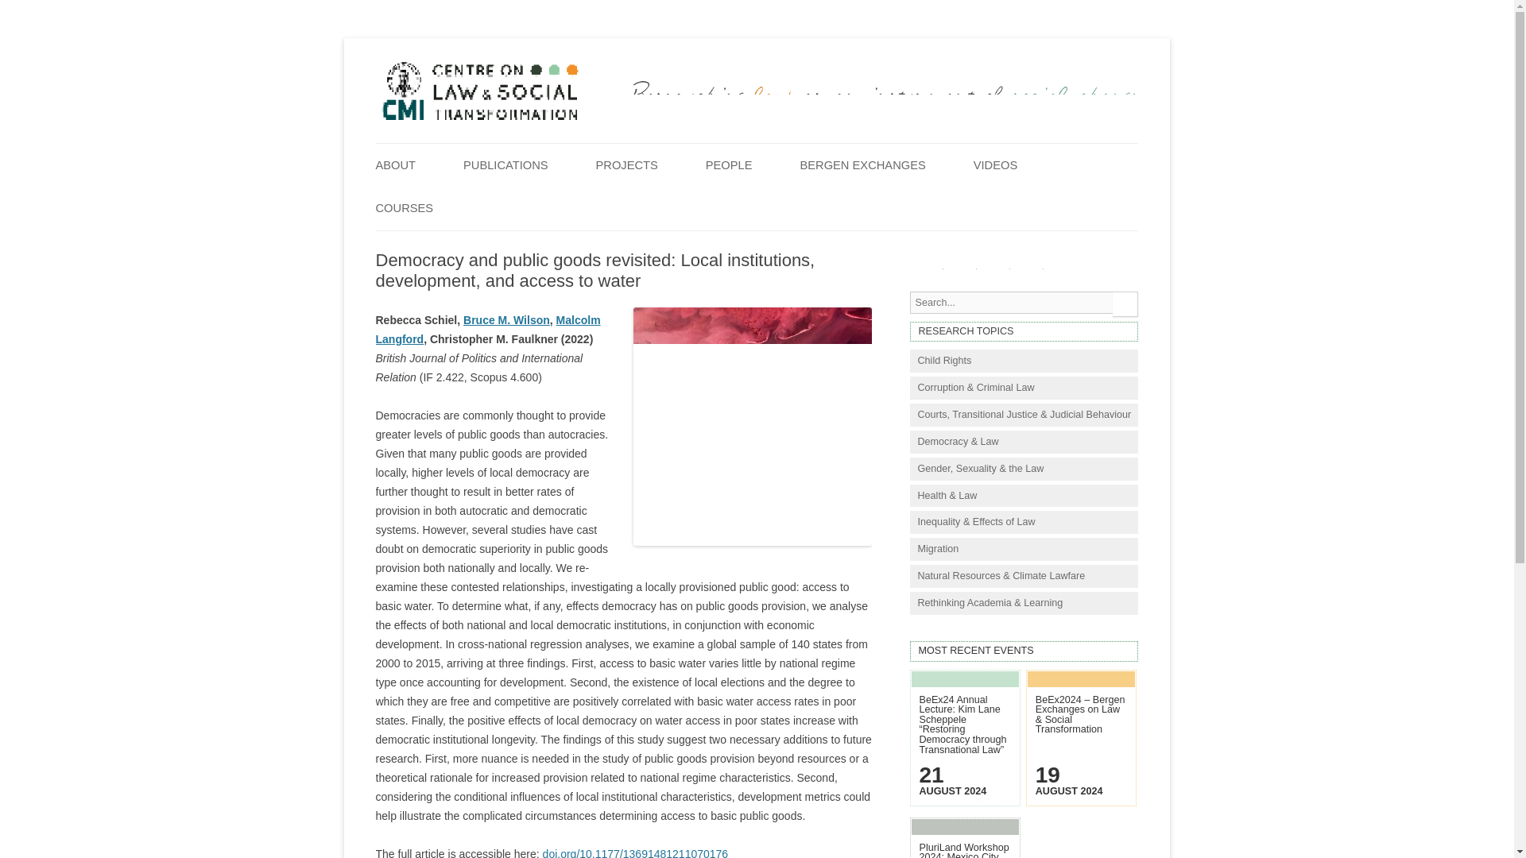  Describe the element at coordinates (455, 203) in the screenshot. I see `GET INVOLVED!` at that location.